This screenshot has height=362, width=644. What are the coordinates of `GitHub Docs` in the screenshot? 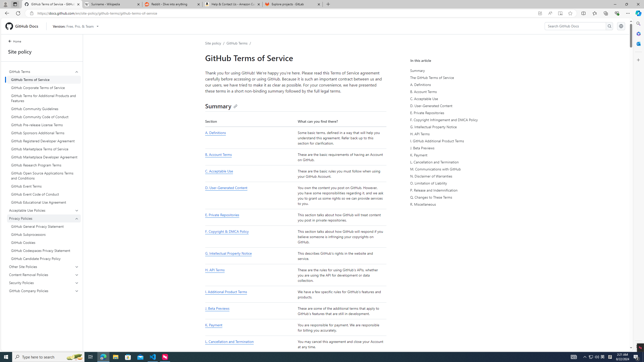 It's located at (24, 26).